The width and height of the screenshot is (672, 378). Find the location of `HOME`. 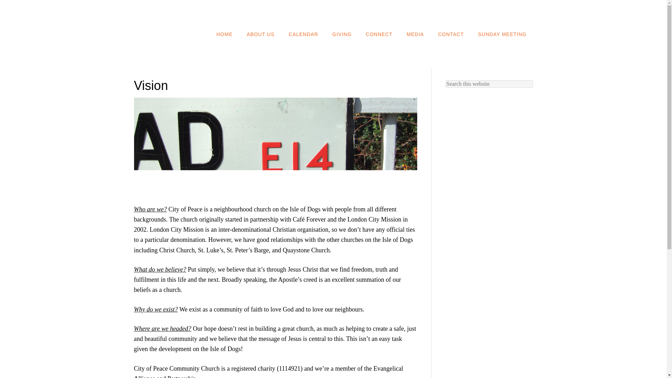

HOME is located at coordinates (224, 34).